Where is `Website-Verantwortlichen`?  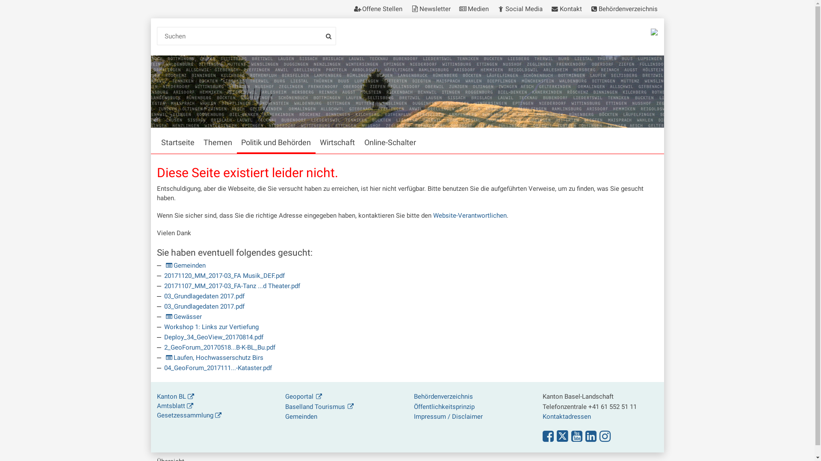
Website-Verantwortlichen is located at coordinates (470, 216).